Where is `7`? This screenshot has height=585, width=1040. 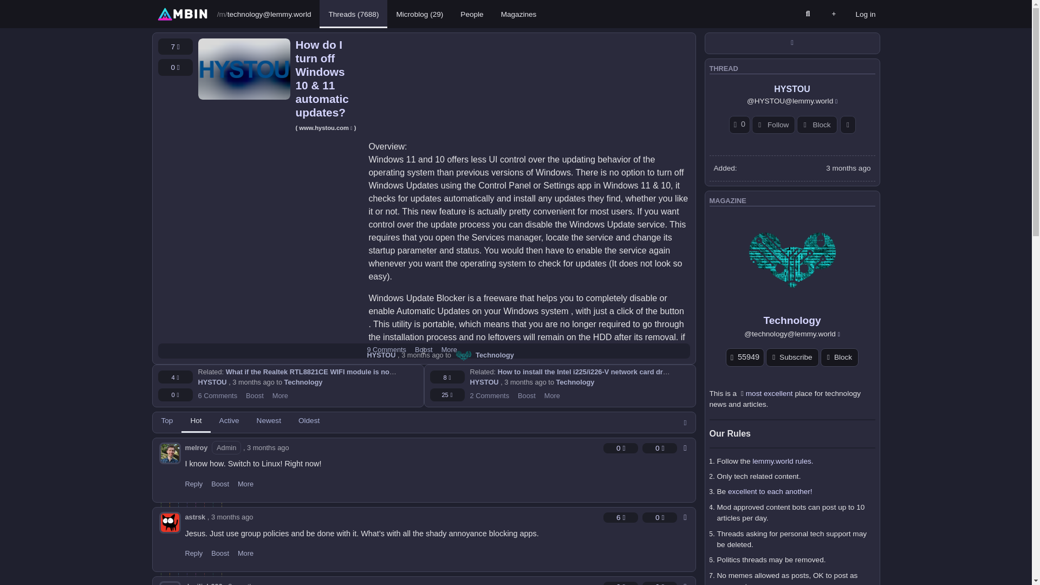 7 is located at coordinates (175, 47).